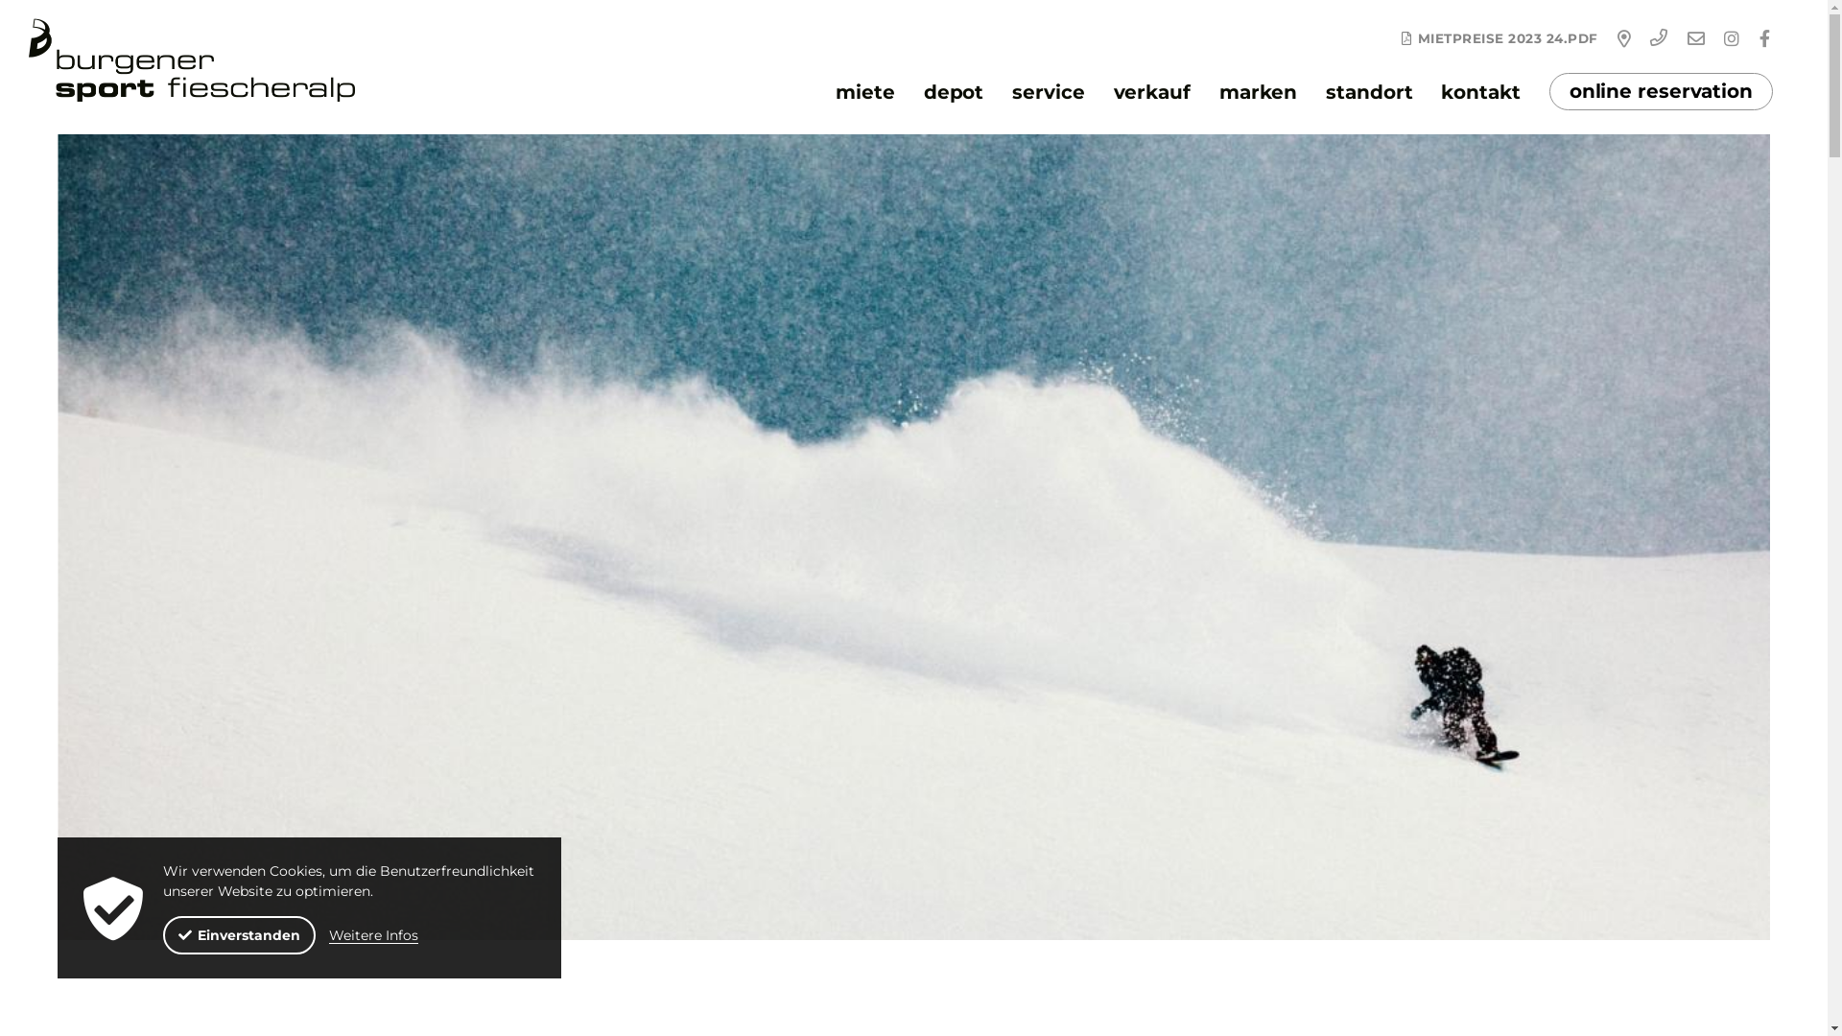 The height and width of the screenshot is (1036, 1842). I want to click on standort, so click(1369, 92).